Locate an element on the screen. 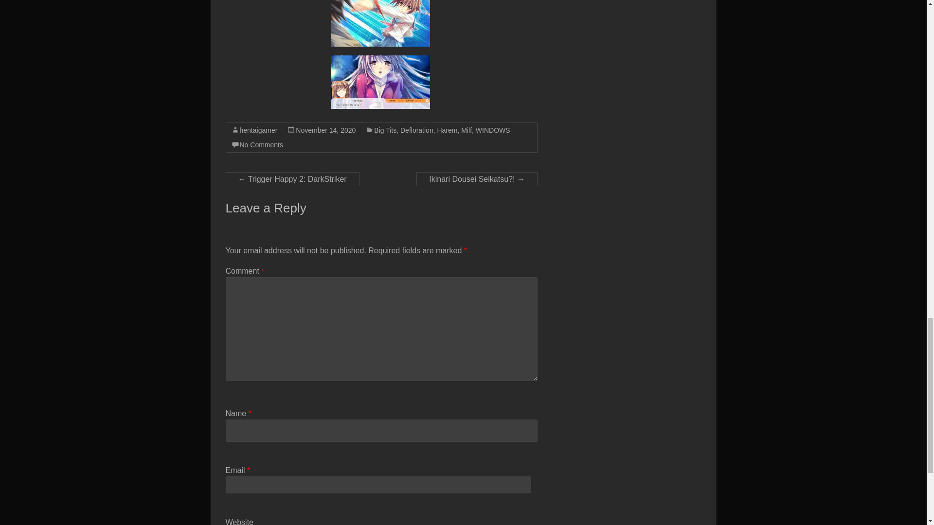  November 14, 2020 is located at coordinates (326, 130).